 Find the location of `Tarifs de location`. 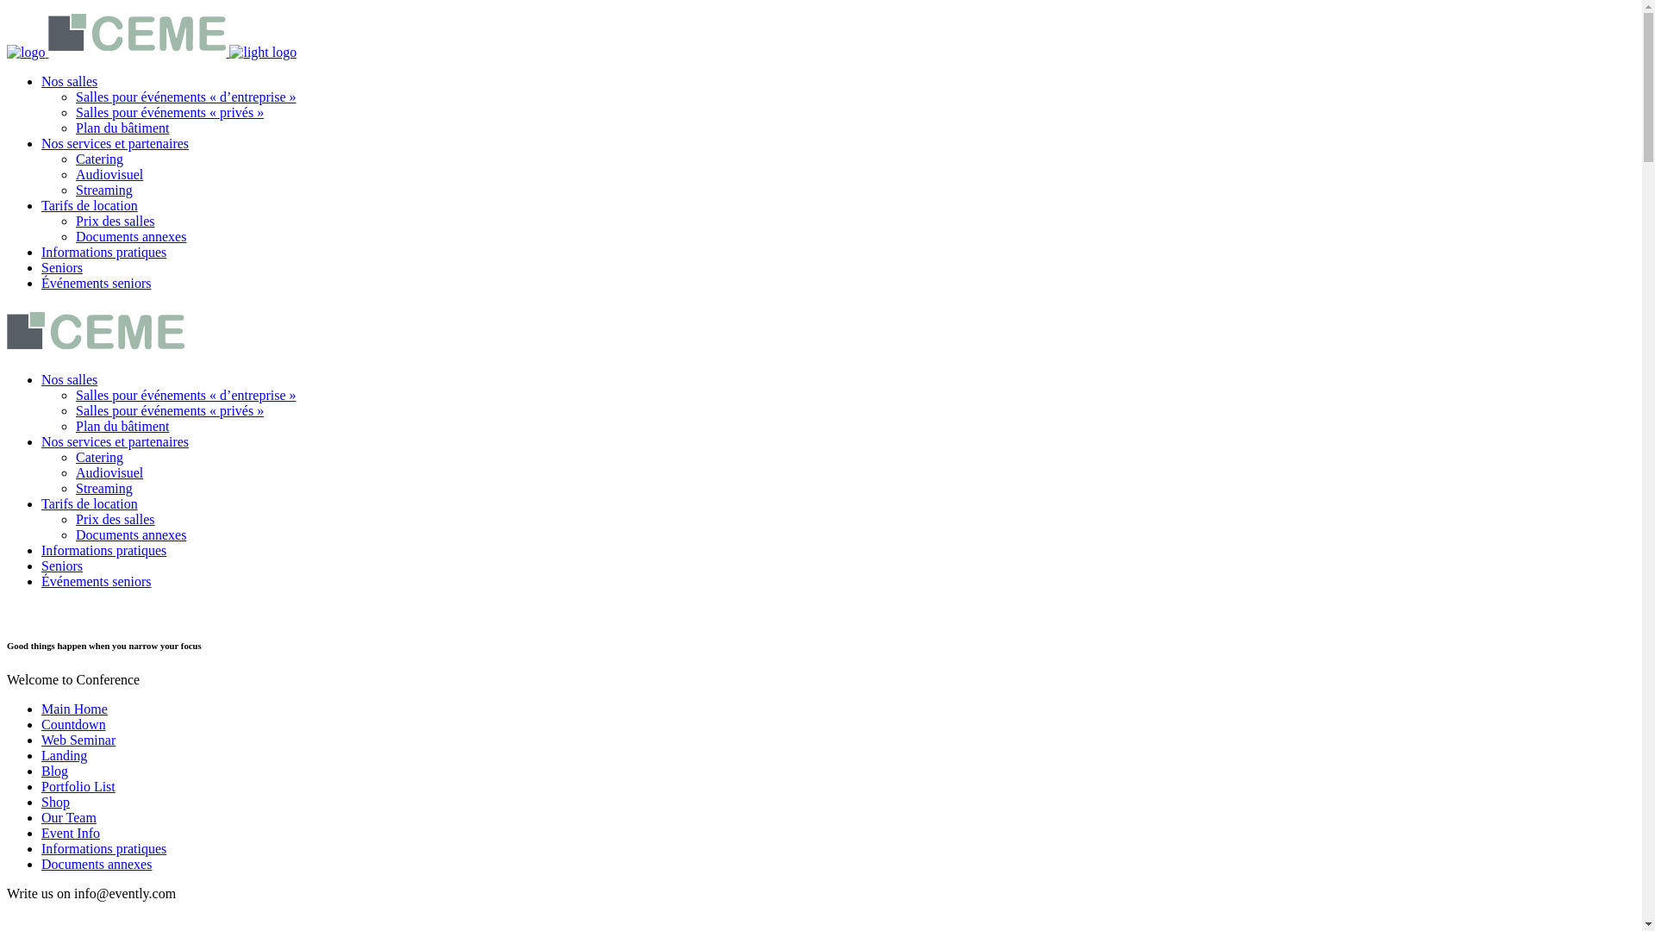

Tarifs de location is located at coordinates (90, 503).